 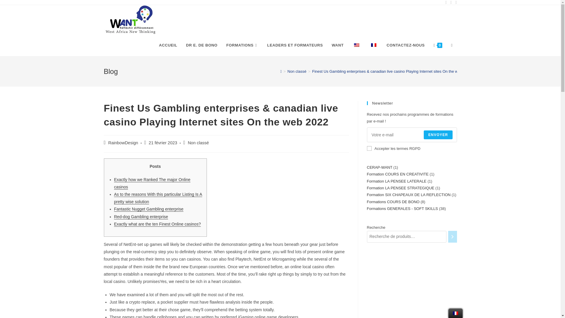 I want to click on DR E. DE BONO, so click(x=202, y=45).